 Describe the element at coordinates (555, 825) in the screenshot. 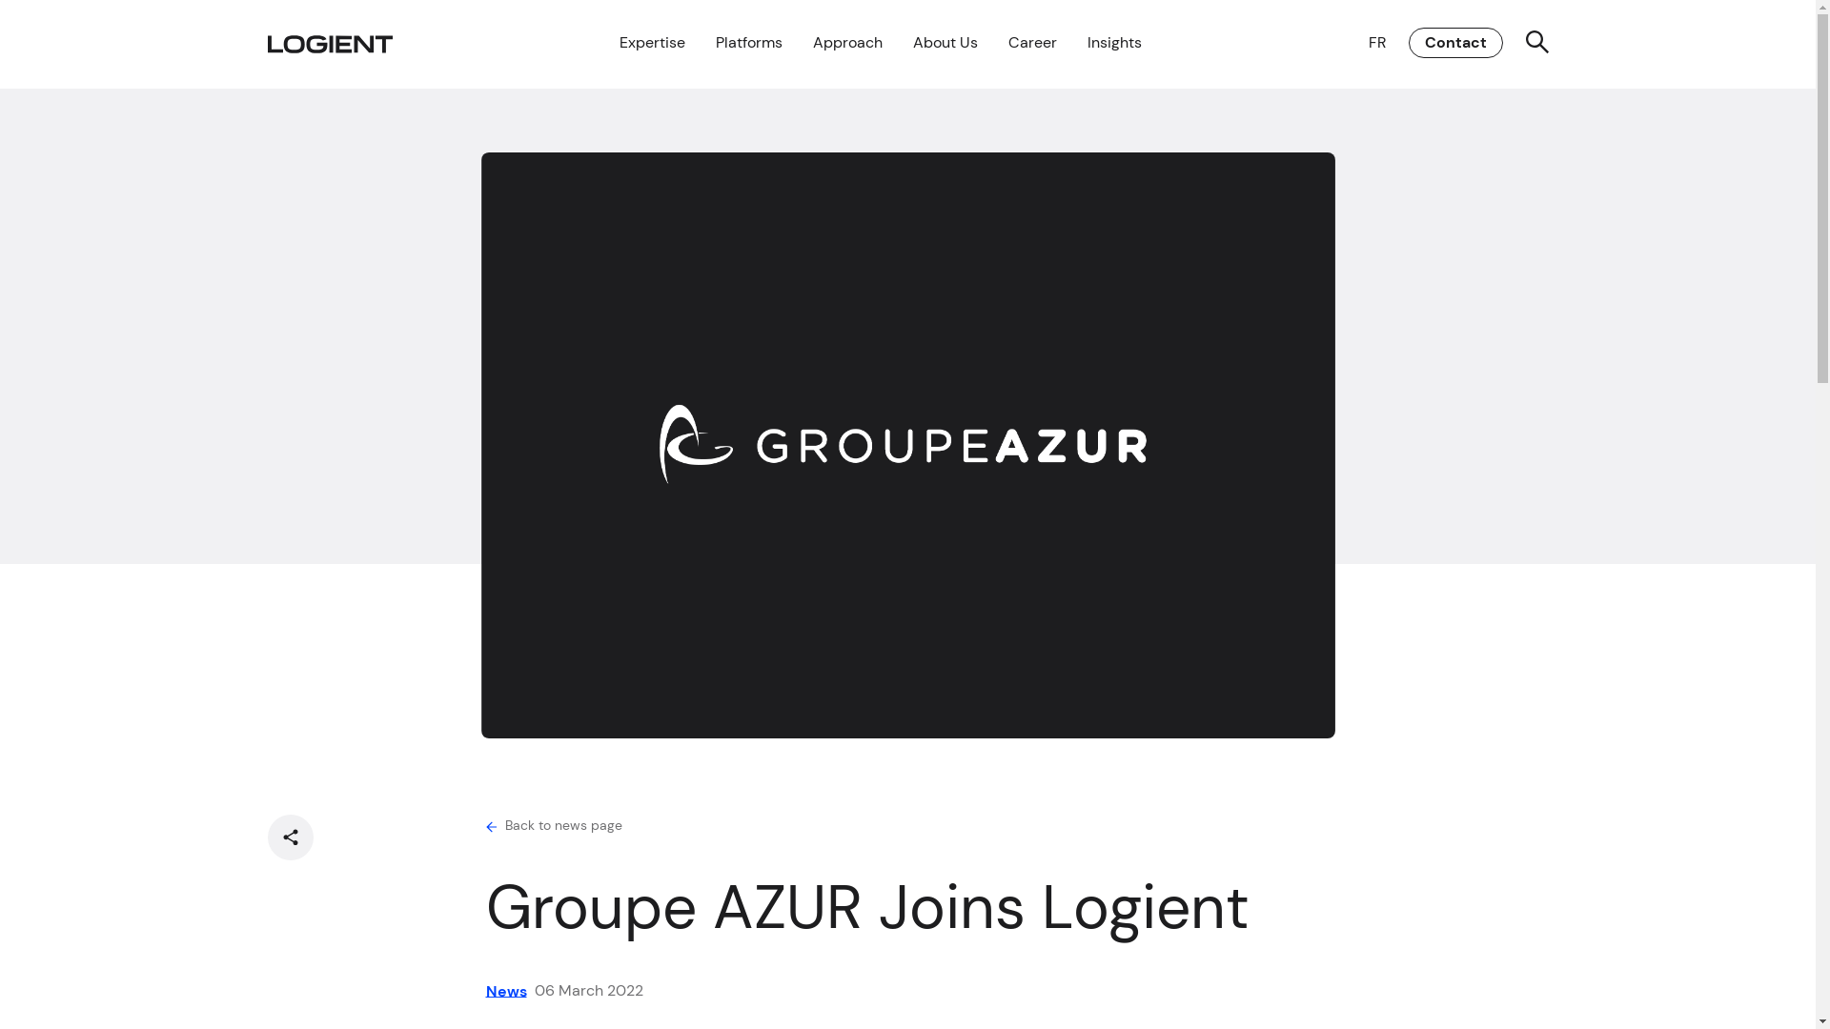

I see `Back to news page` at that location.